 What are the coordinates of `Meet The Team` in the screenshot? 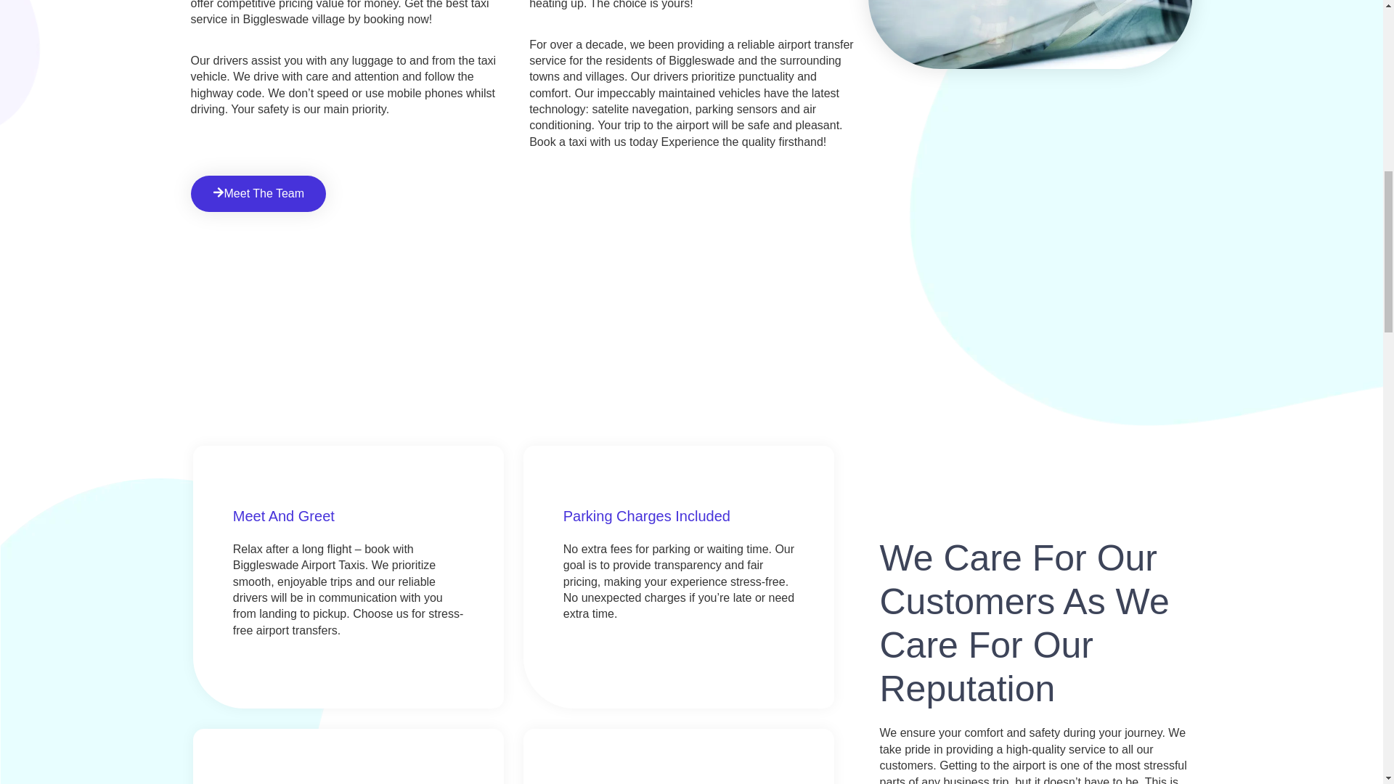 It's located at (258, 193).